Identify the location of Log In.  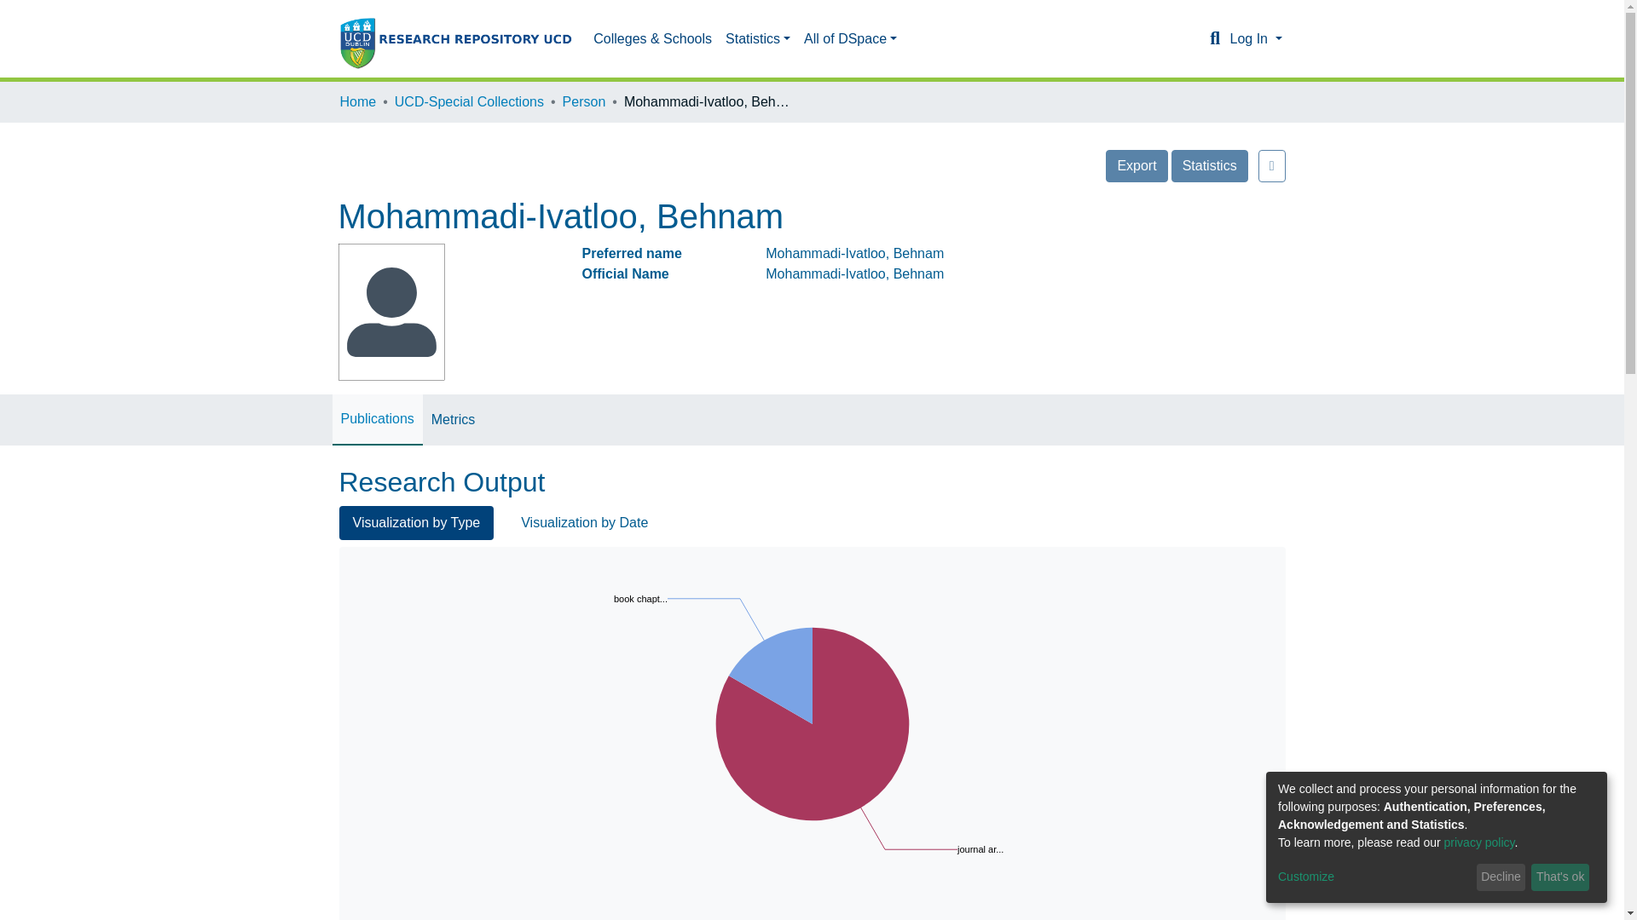
(377, 419).